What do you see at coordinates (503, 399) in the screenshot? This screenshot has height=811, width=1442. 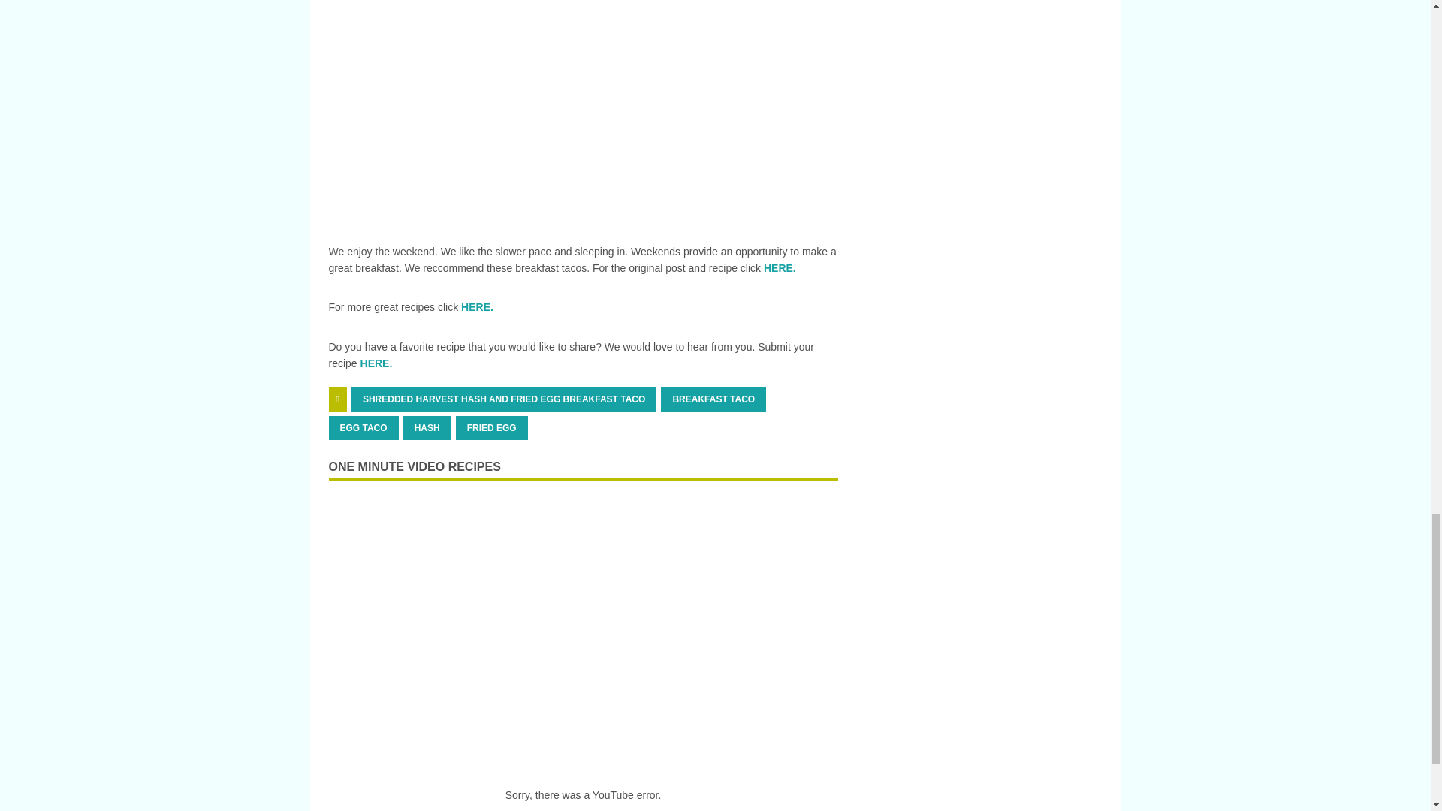 I see `SHREDDED HARVEST HASH AND FRIED EGG BREAKFAST TACO` at bounding box center [503, 399].